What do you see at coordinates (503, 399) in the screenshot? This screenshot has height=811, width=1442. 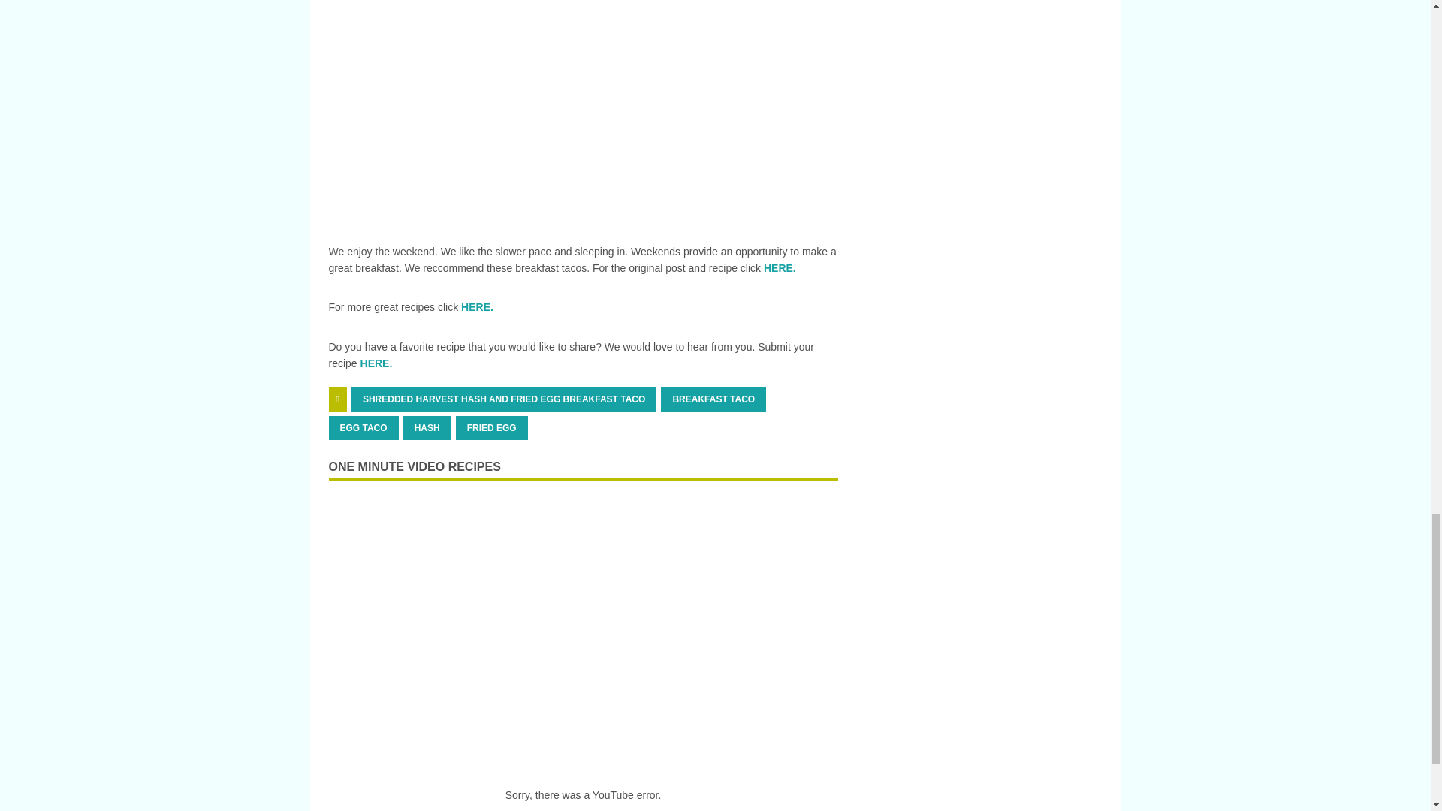 I see `SHREDDED HARVEST HASH AND FRIED EGG BREAKFAST TACO` at bounding box center [503, 399].